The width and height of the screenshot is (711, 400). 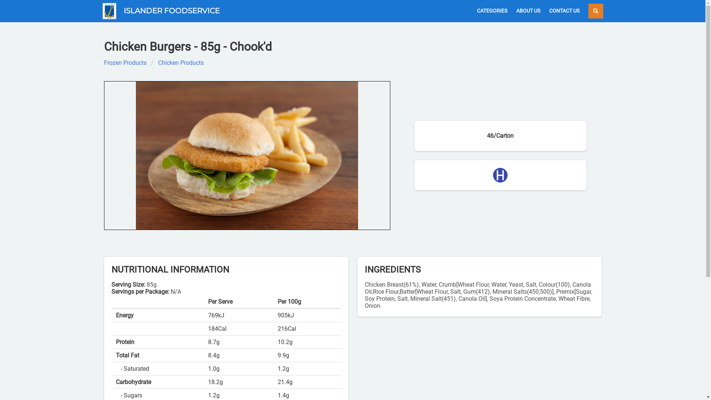 What do you see at coordinates (127, 63) in the screenshot?
I see `Frozen Products` at bounding box center [127, 63].